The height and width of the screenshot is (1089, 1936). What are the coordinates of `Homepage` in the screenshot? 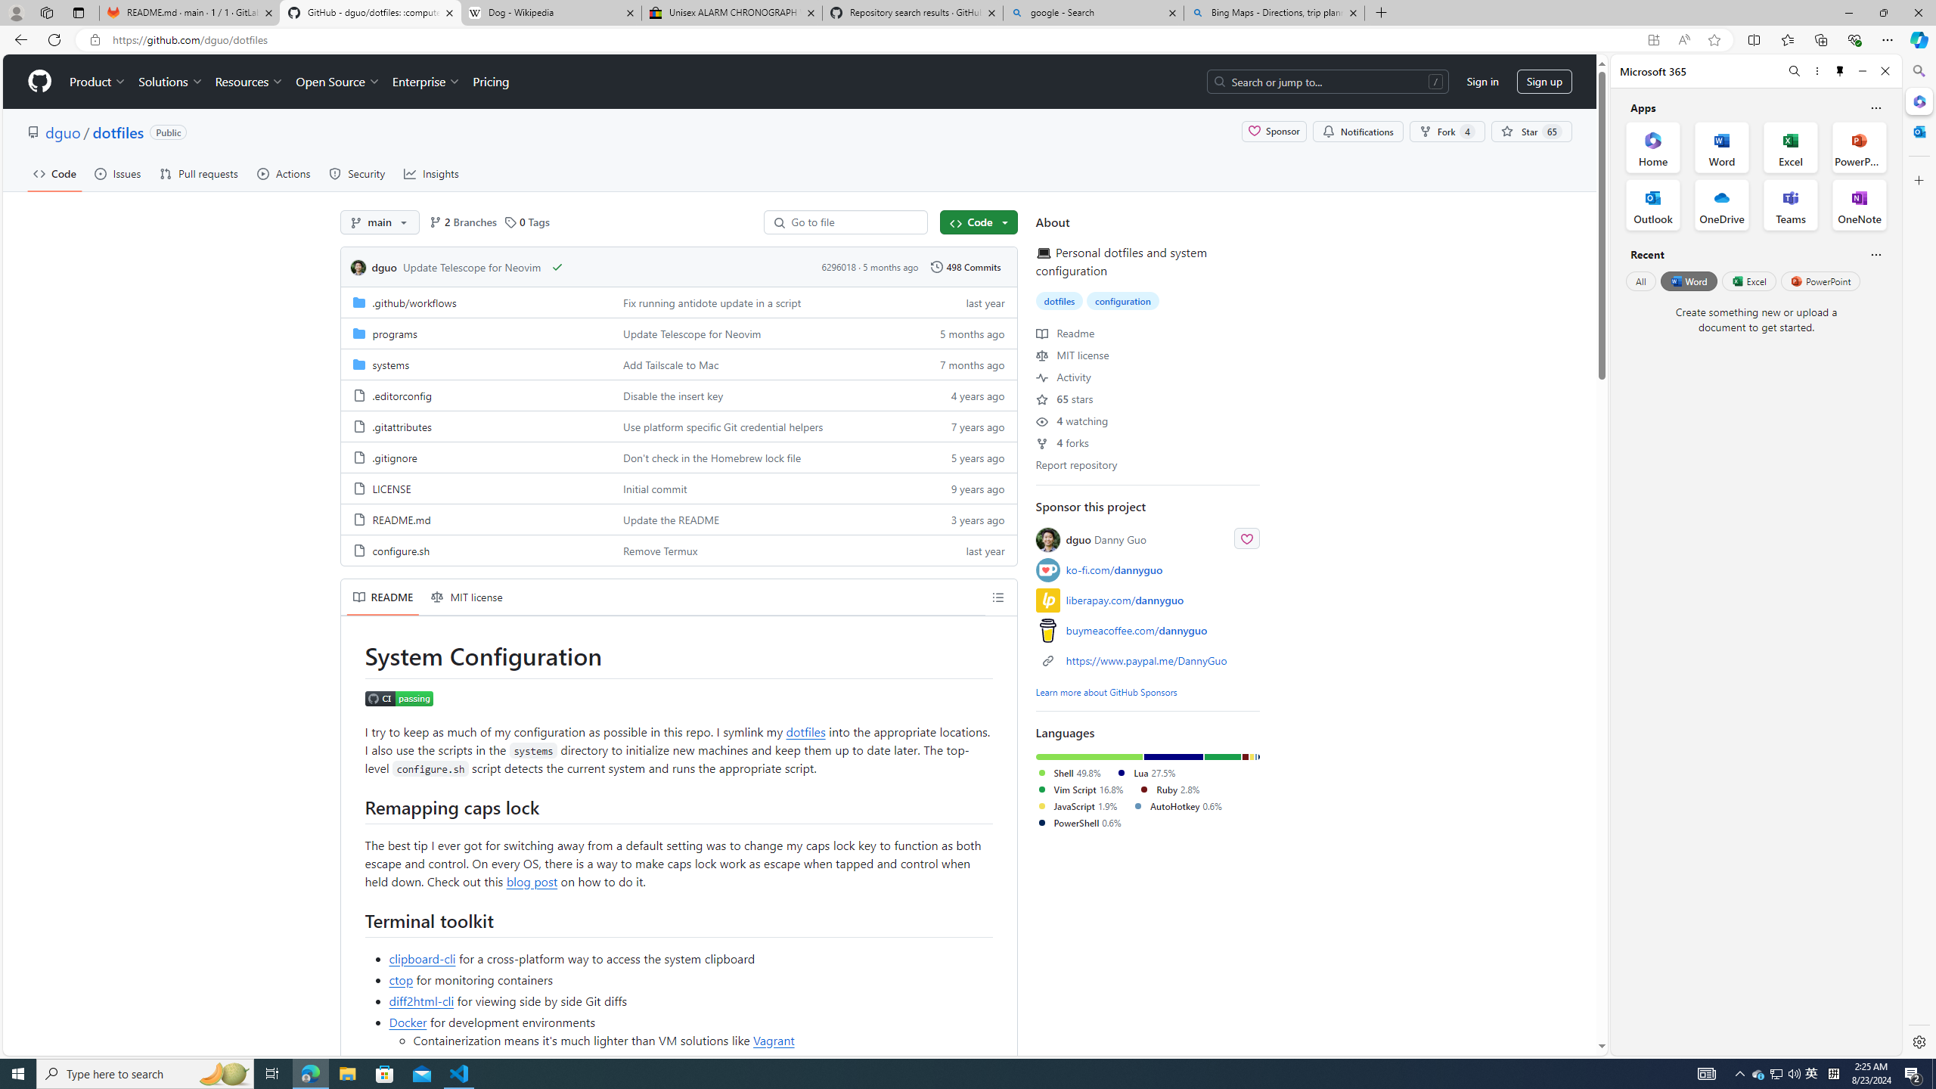 It's located at (39, 82).